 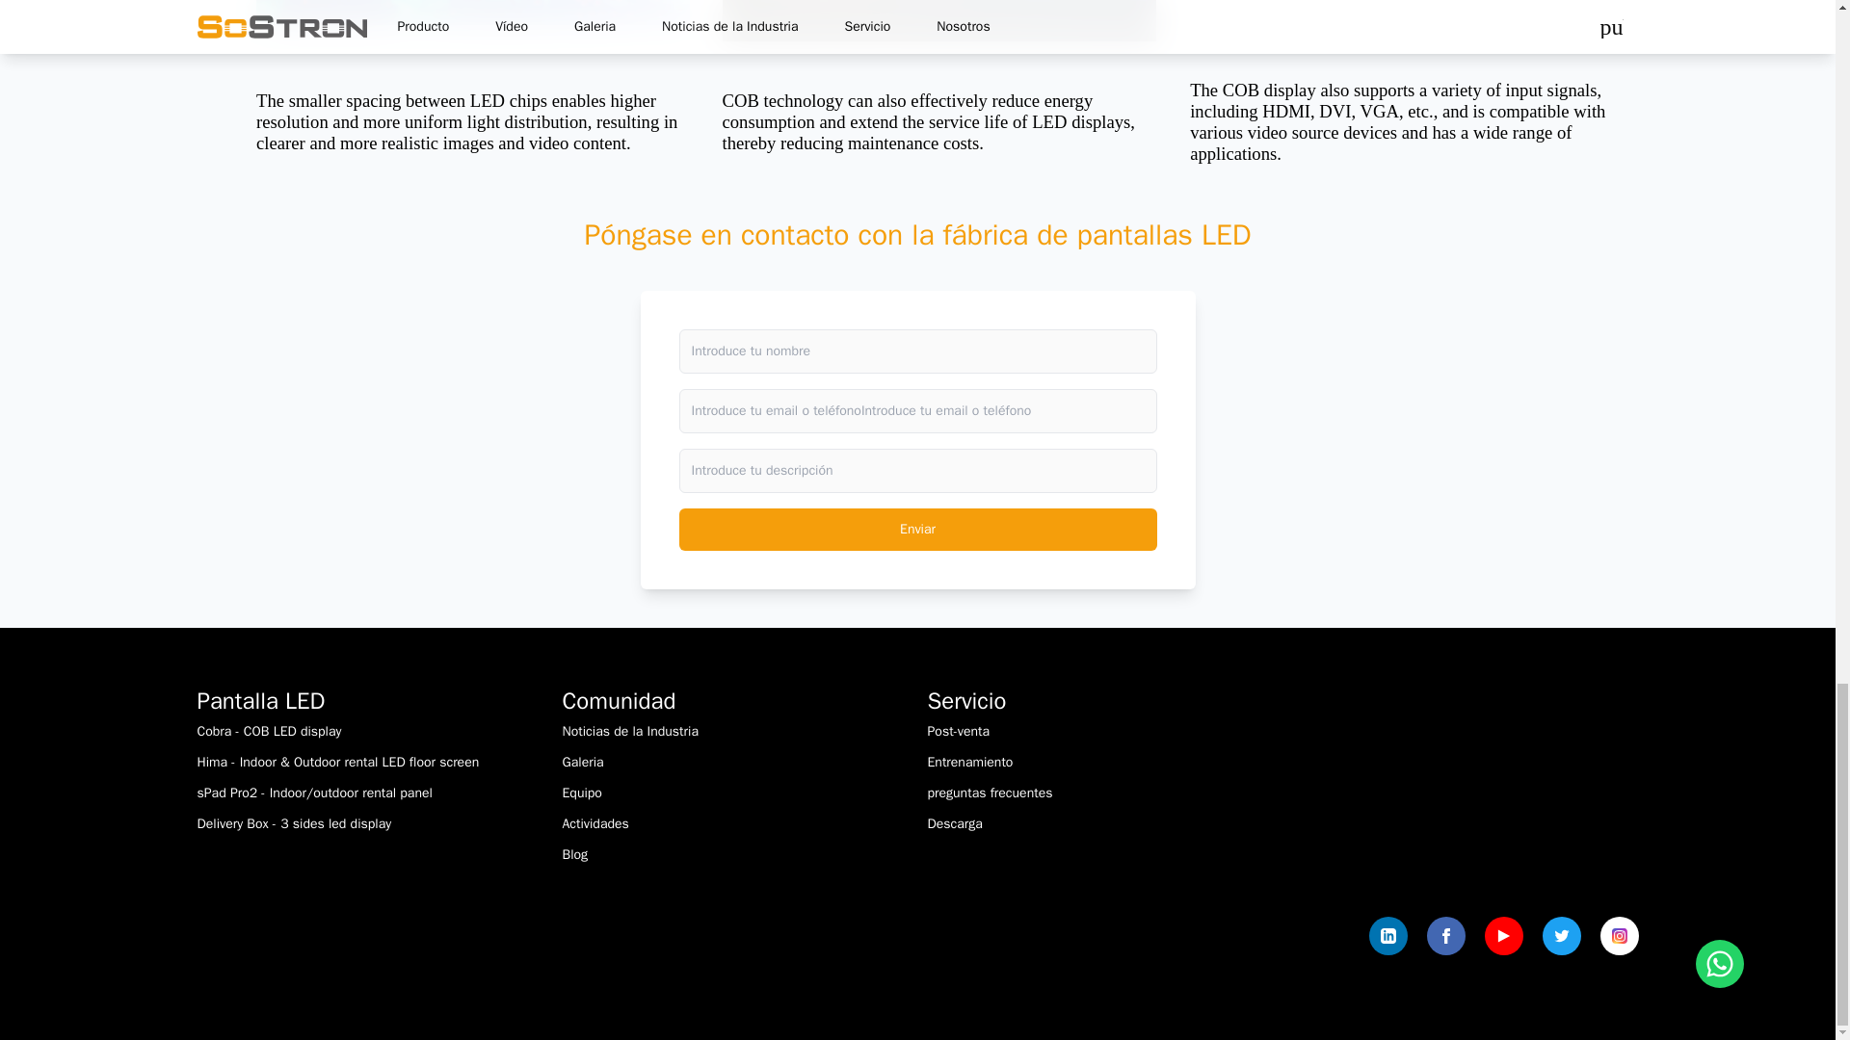 What do you see at coordinates (917, 530) in the screenshot?
I see `Enviar` at bounding box center [917, 530].